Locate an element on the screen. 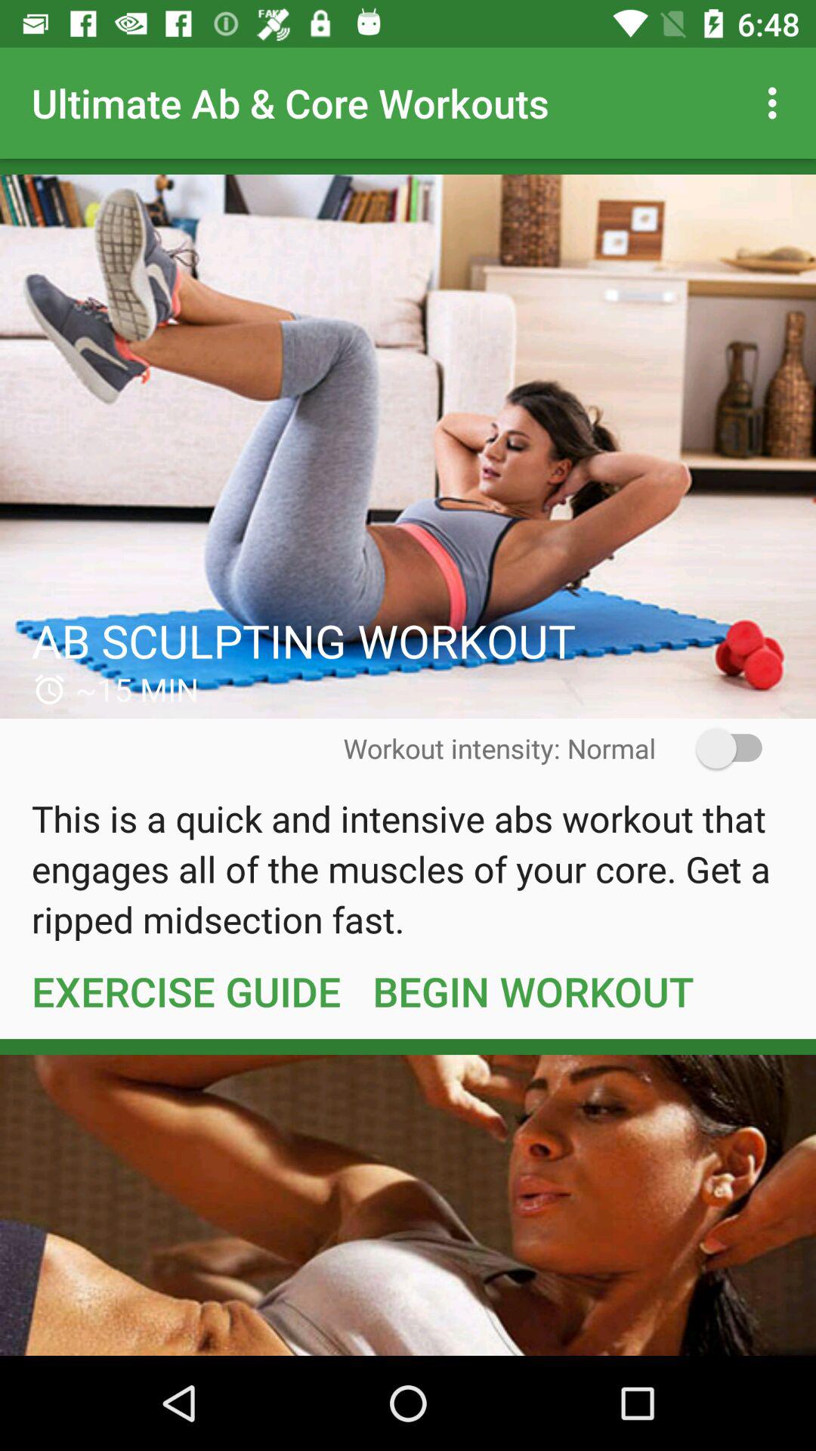 Image resolution: width=816 pixels, height=1451 pixels. tap icon to the left of the begin workout icon is located at coordinates (186, 991).